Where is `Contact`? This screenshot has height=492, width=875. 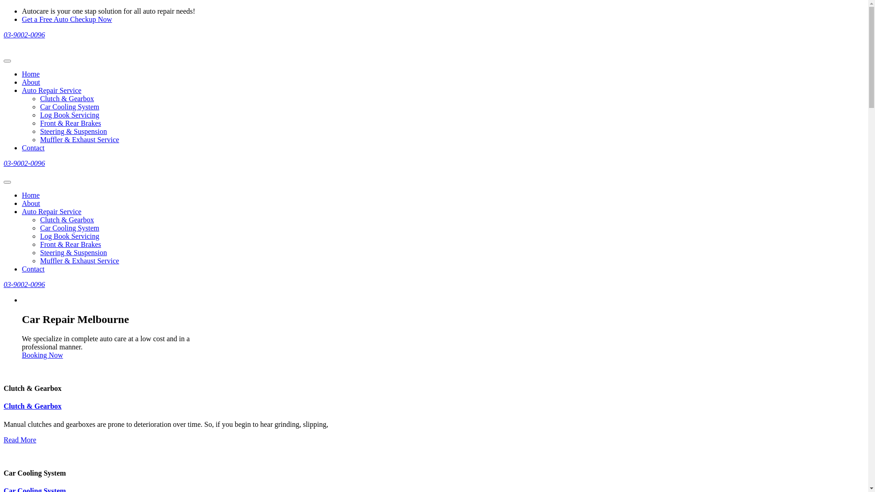
Contact is located at coordinates (33, 269).